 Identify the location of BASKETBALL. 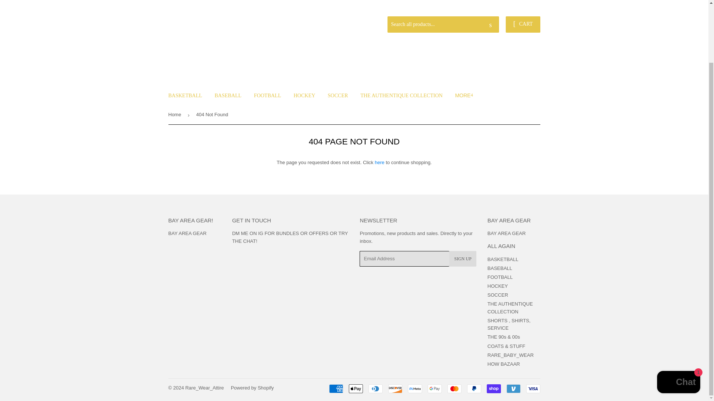
(185, 96).